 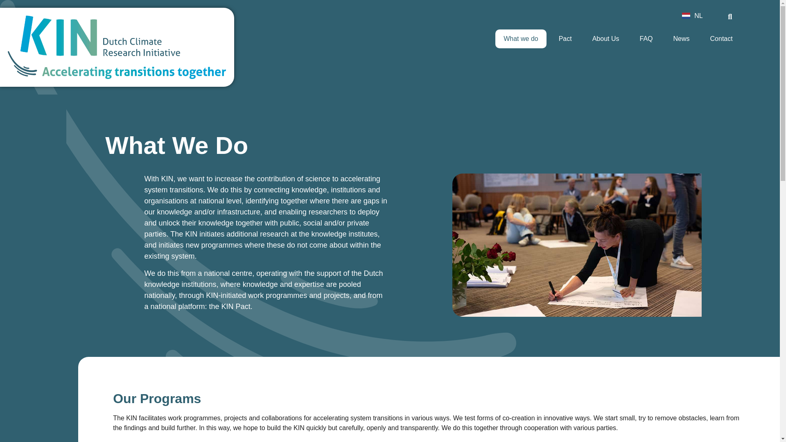 What do you see at coordinates (646, 38) in the screenshot?
I see `FAQ` at bounding box center [646, 38].